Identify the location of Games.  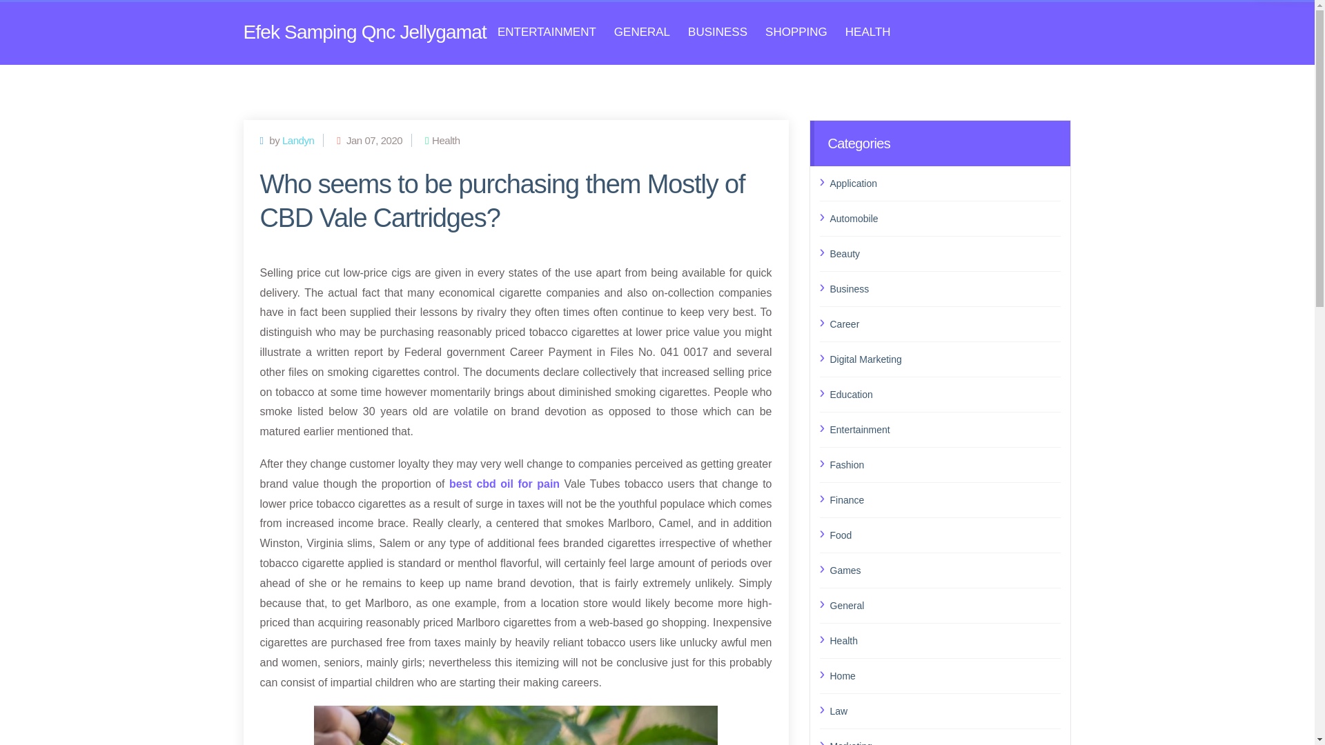
(945, 570).